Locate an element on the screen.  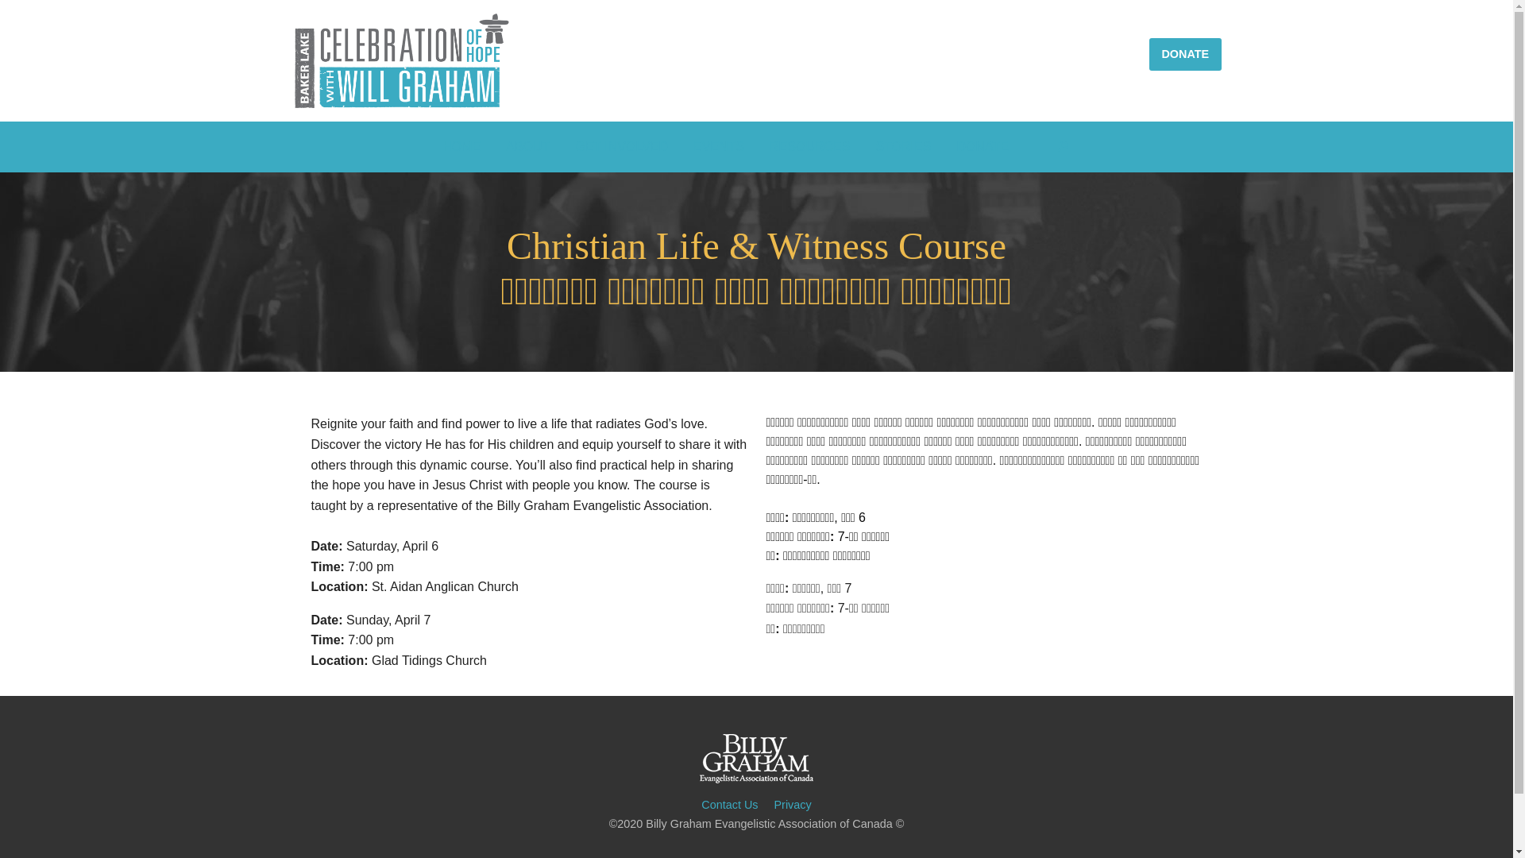
HOME is located at coordinates (461, 147).